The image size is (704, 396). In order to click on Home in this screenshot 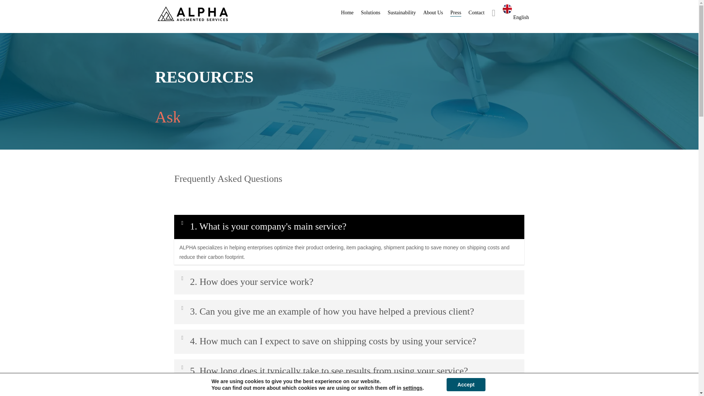, I will do `click(347, 12)`.